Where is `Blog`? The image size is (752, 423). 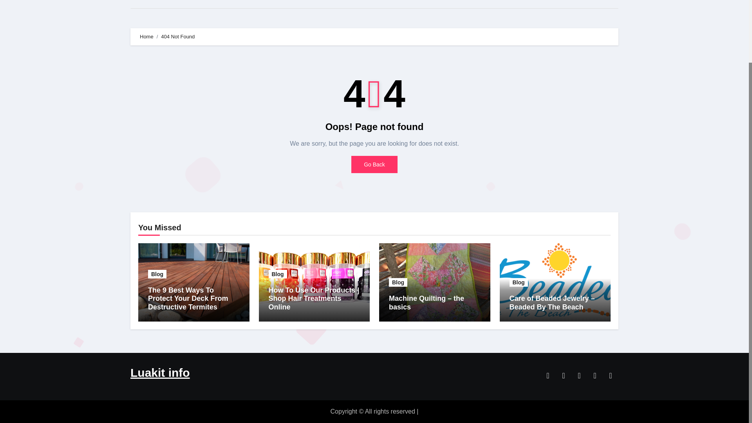 Blog is located at coordinates (278, 274).